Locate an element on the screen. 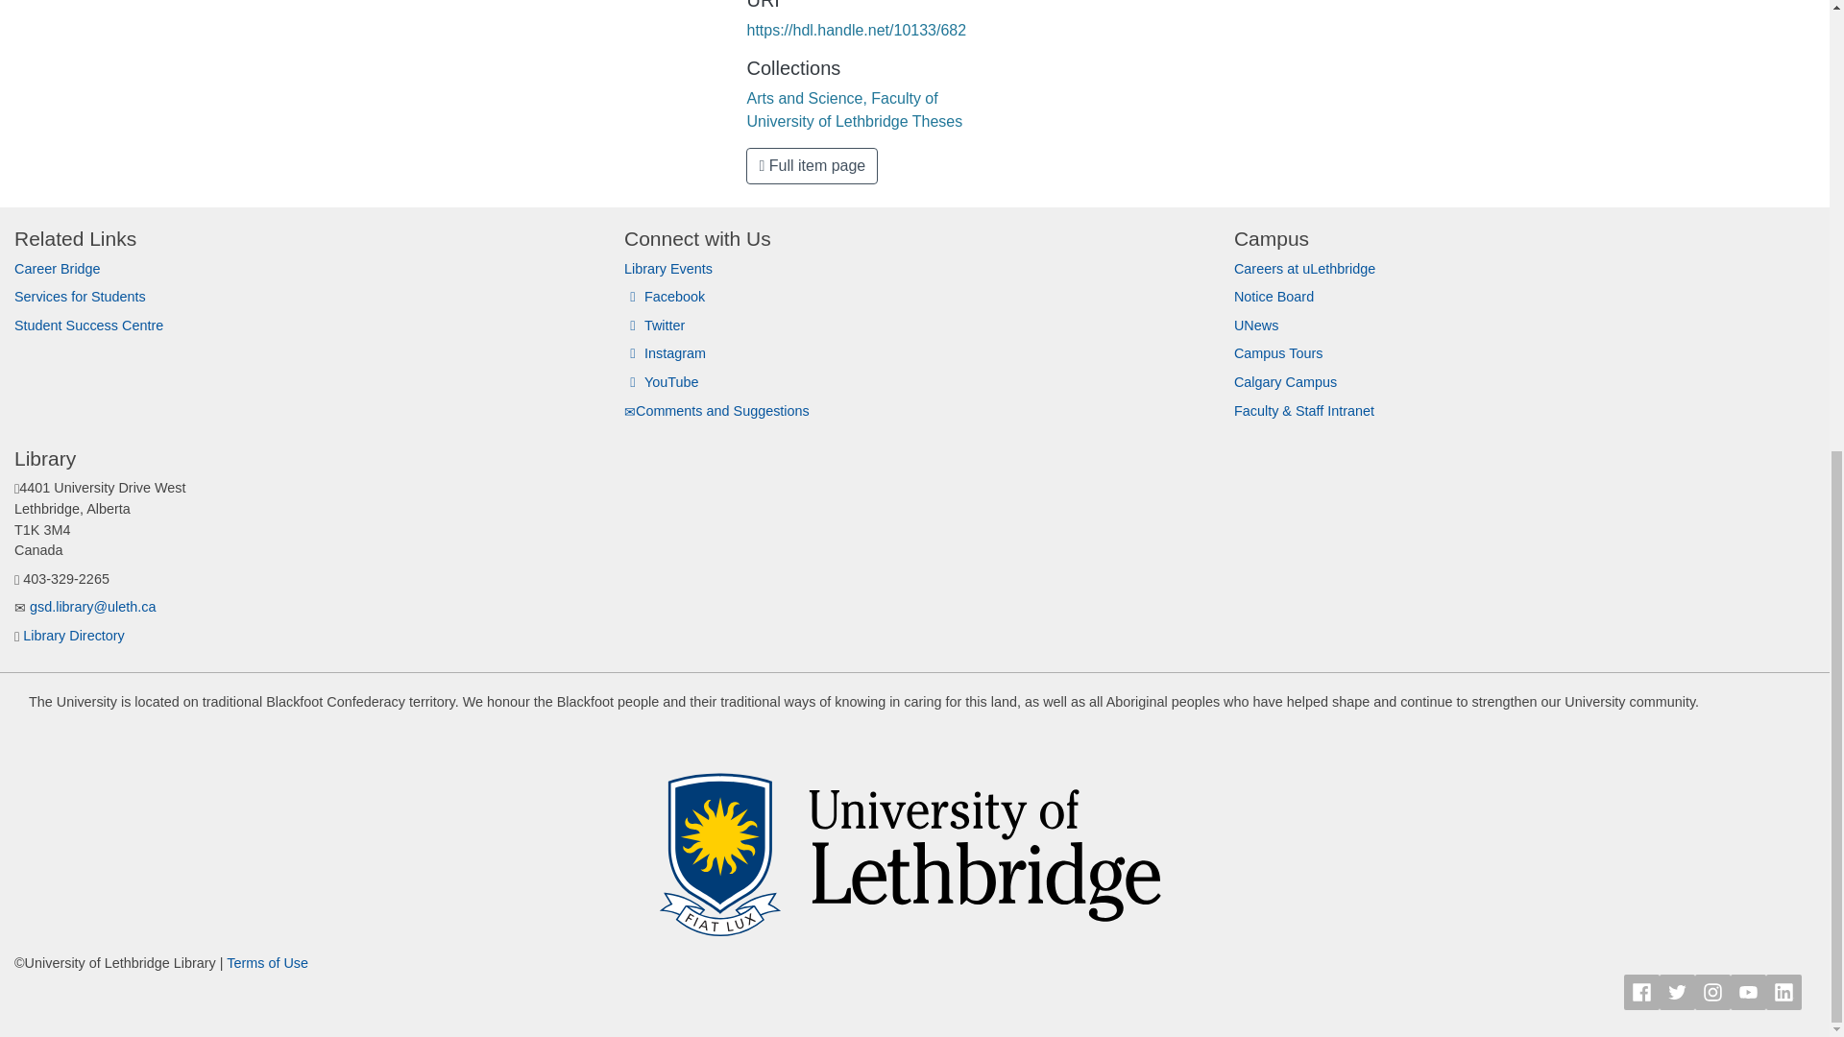 Image resolution: width=1844 pixels, height=1037 pixels. Twitter is located at coordinates (654, 325).